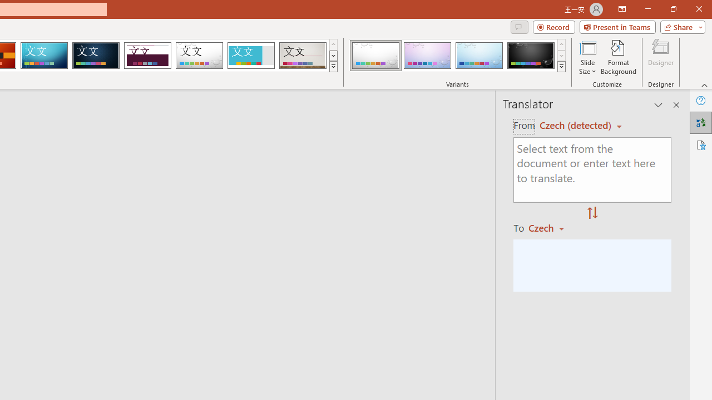  Describe the element at coordinates (479, 56) in the screenshot. I see `Droplet Variant 3` at that location.